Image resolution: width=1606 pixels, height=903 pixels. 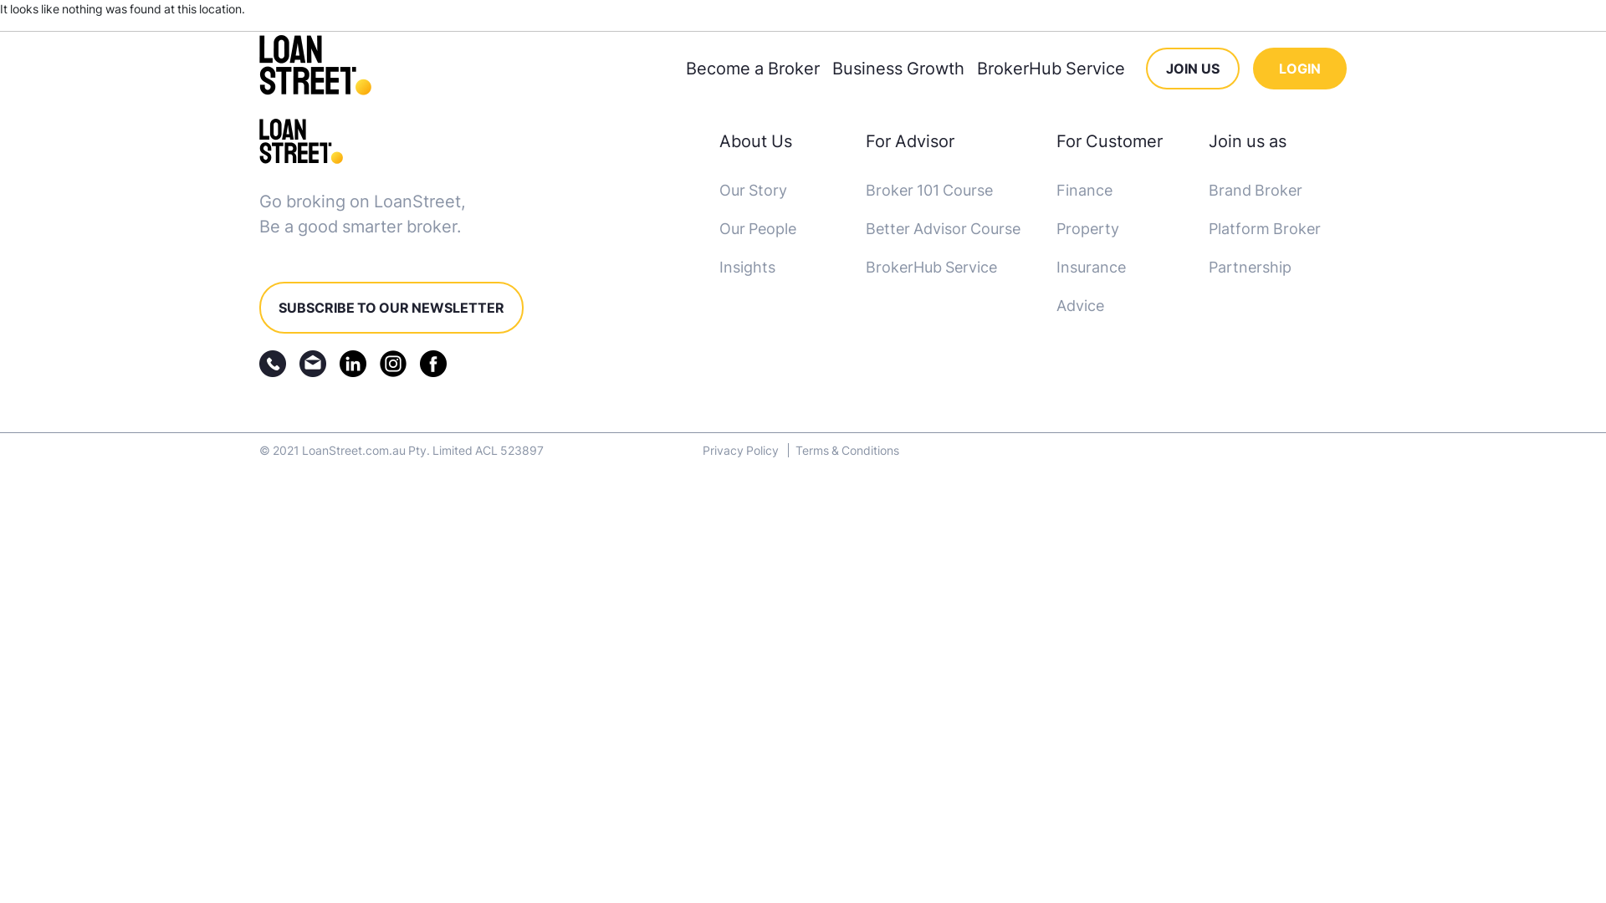 What do you see at coordinates (756, 141) in the screenshot?
I see `About Us` at bounding box center [756, 141].